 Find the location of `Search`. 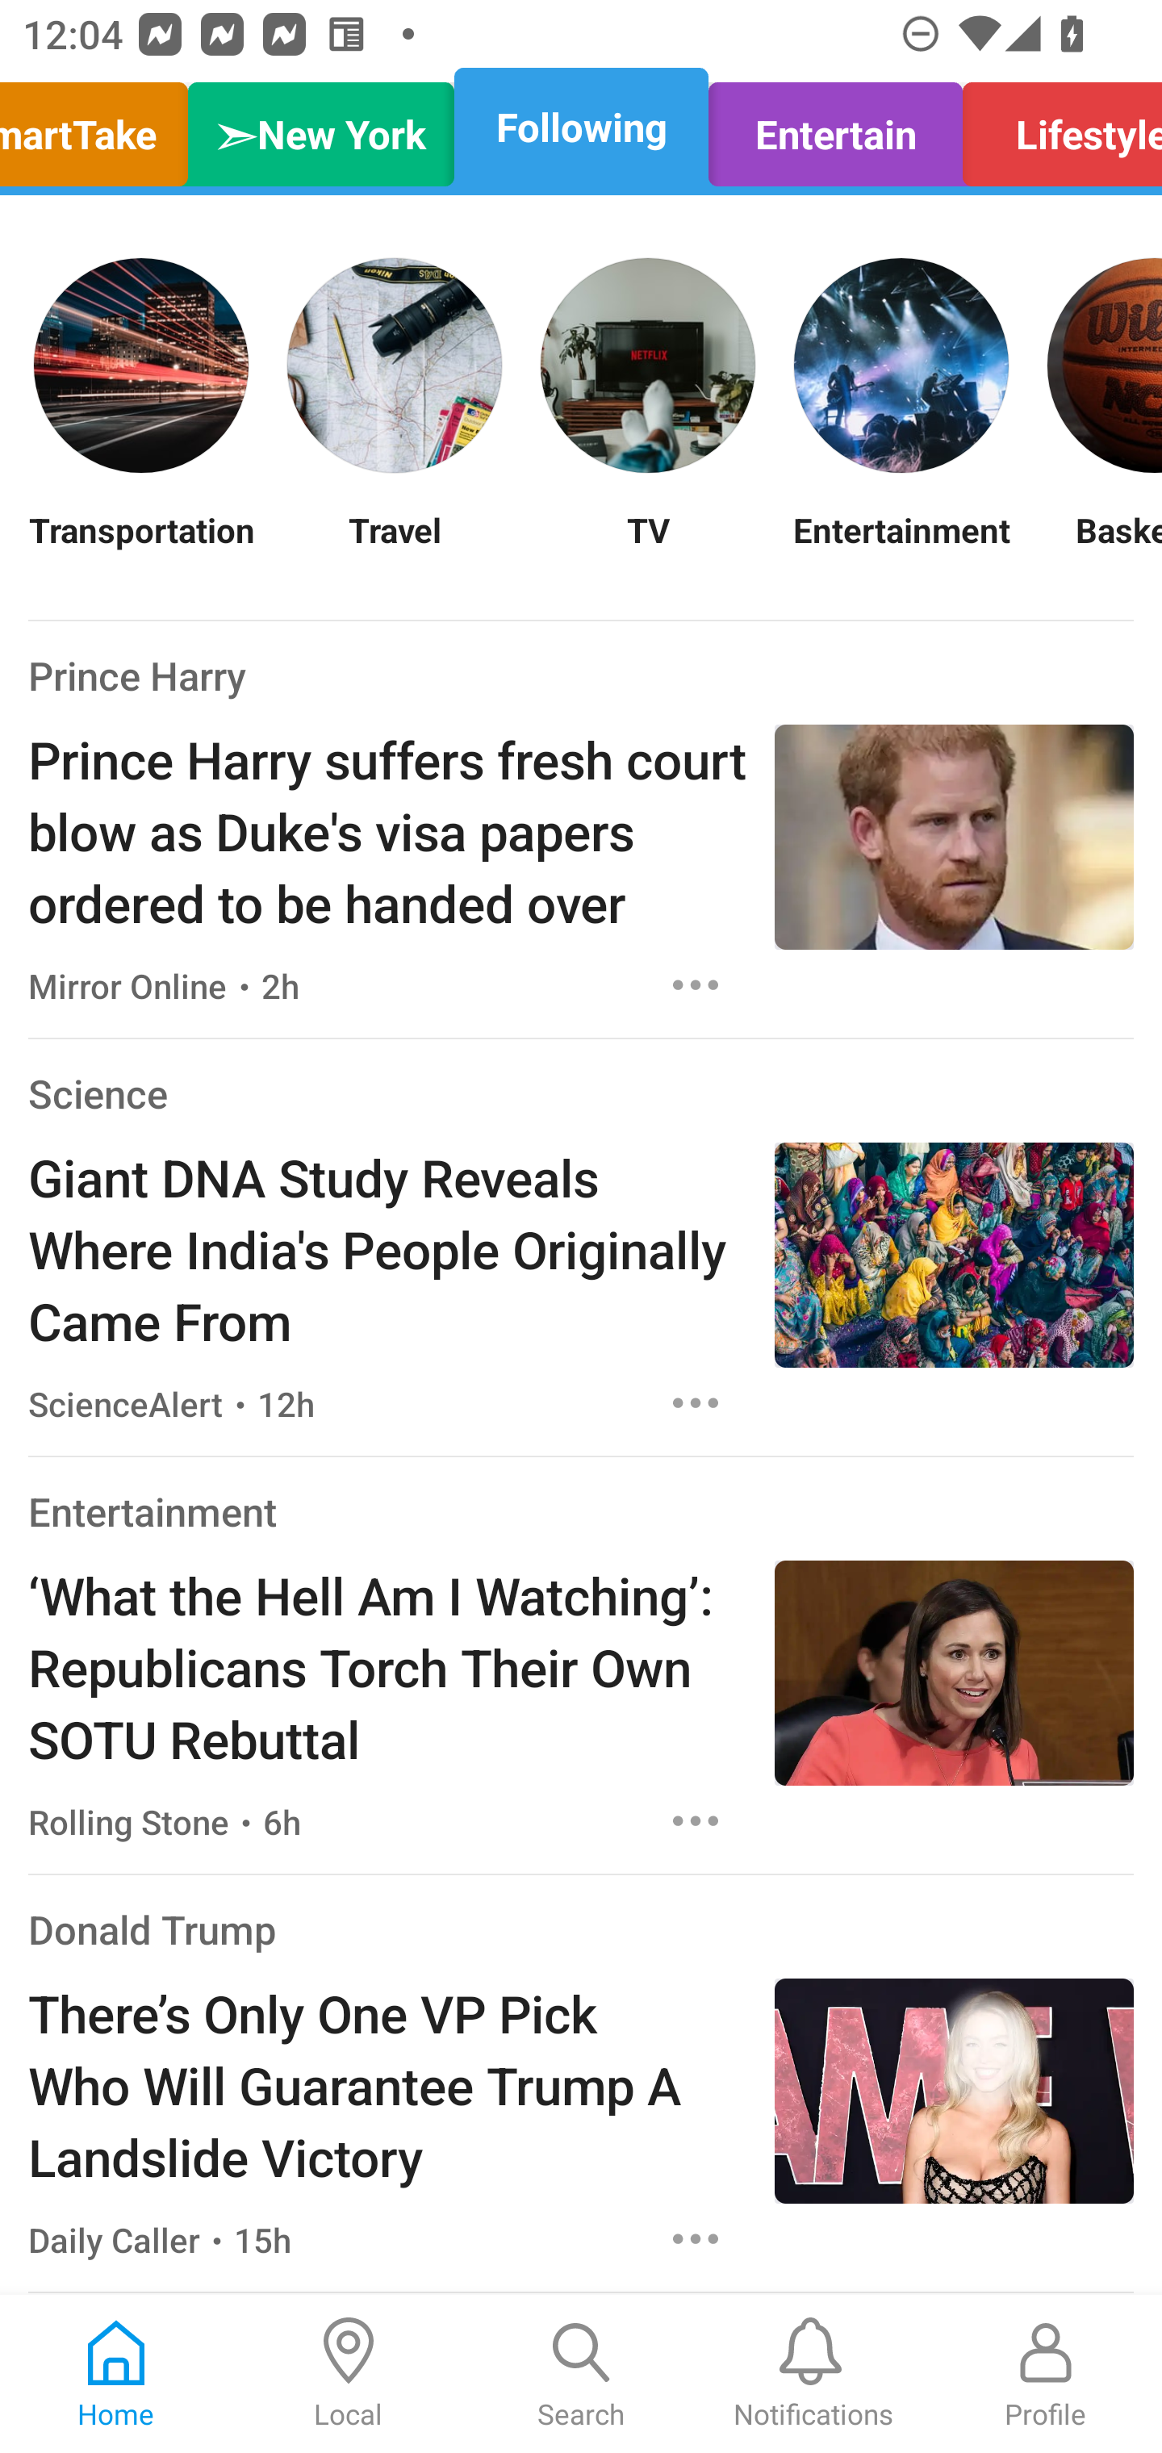

Search is located at coordinates (581, 2374).